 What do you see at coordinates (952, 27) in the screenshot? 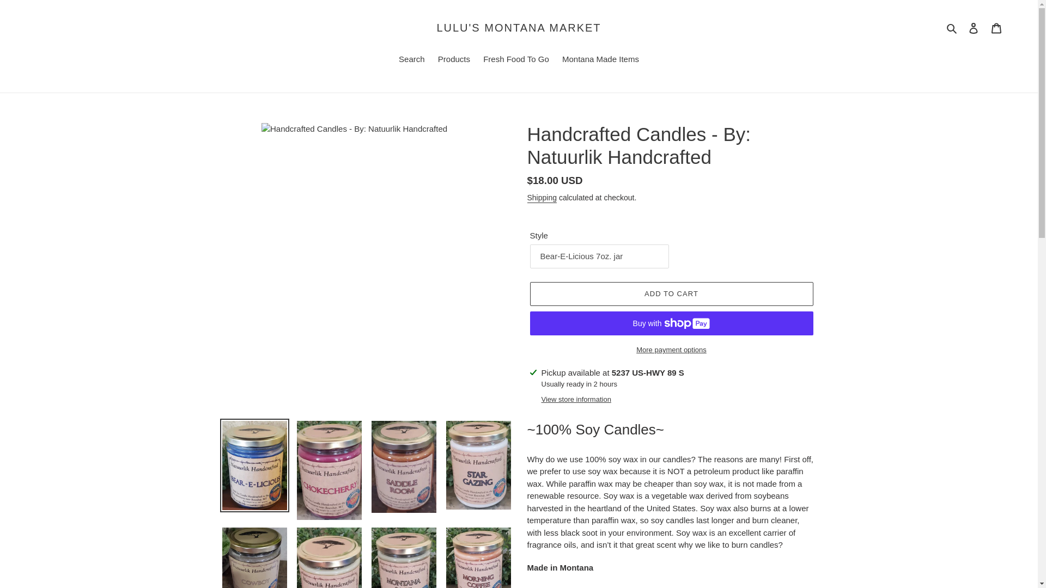
I see `Search` at bounding box center [952, 27].